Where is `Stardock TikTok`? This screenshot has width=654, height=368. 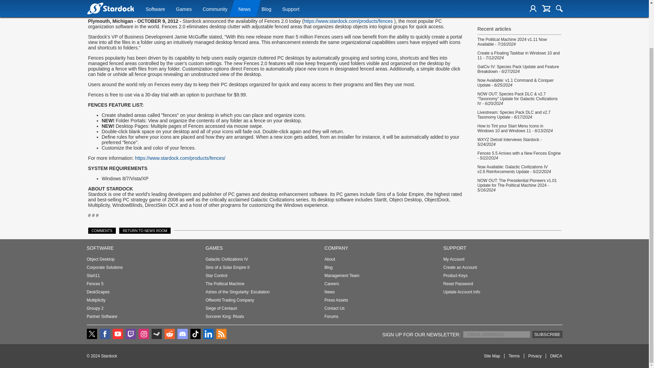 Stardock TikTok is located at coordinates (195, 334).